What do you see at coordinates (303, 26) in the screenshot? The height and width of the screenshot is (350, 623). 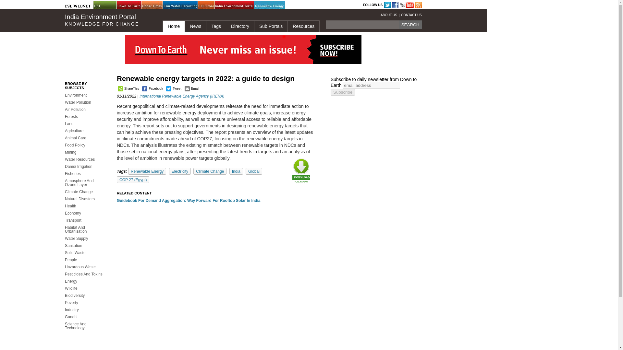 I see `Resources` at bounding box center [303, 26].